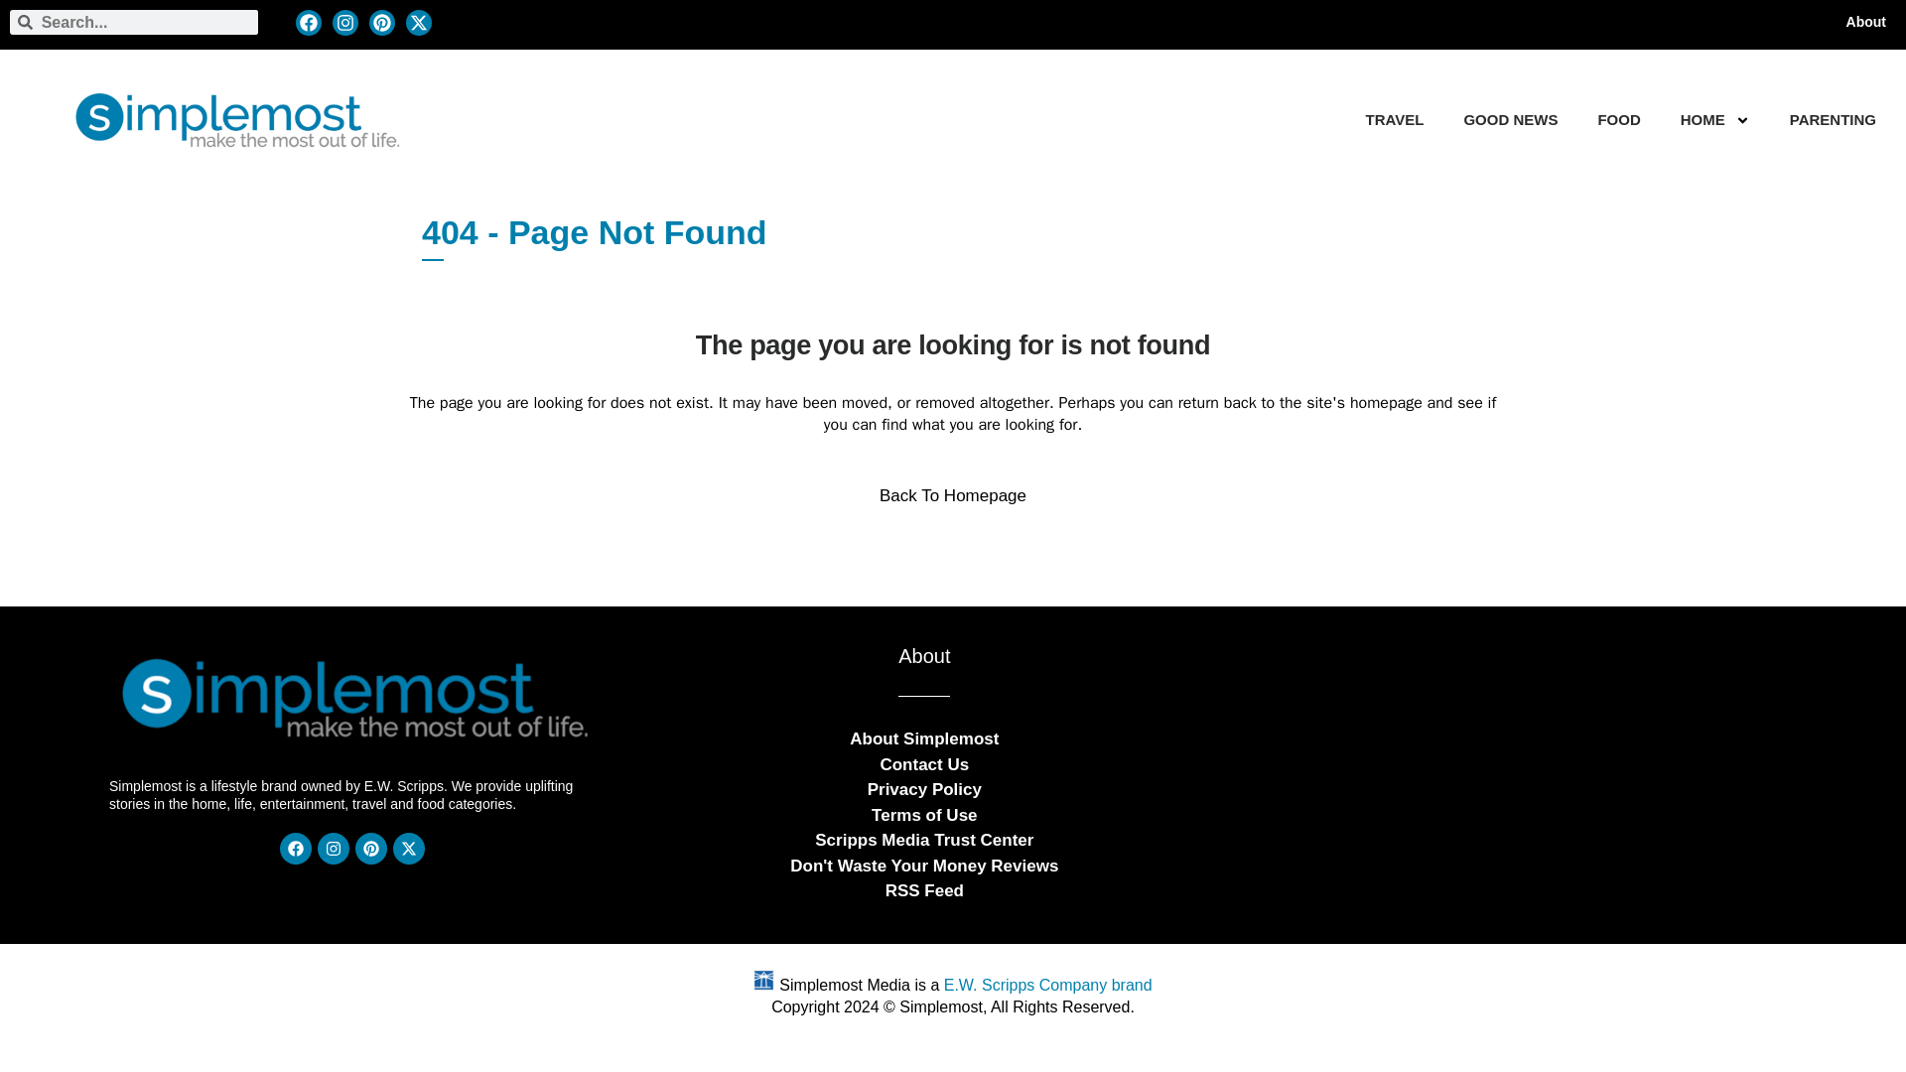  What do you see at coordinates (923, 866) in the screenshot?
I see `Don't Waste Your Money Reviews` at bounding box center [923, 866].